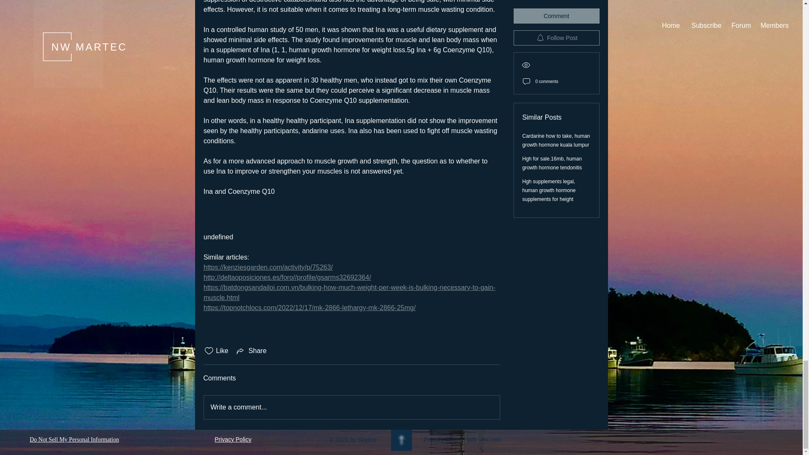  What do you see at coordinates (463, 439) in the screenshot?
I see `Proudly created with Wix.com` at bounding box center [463, 439].